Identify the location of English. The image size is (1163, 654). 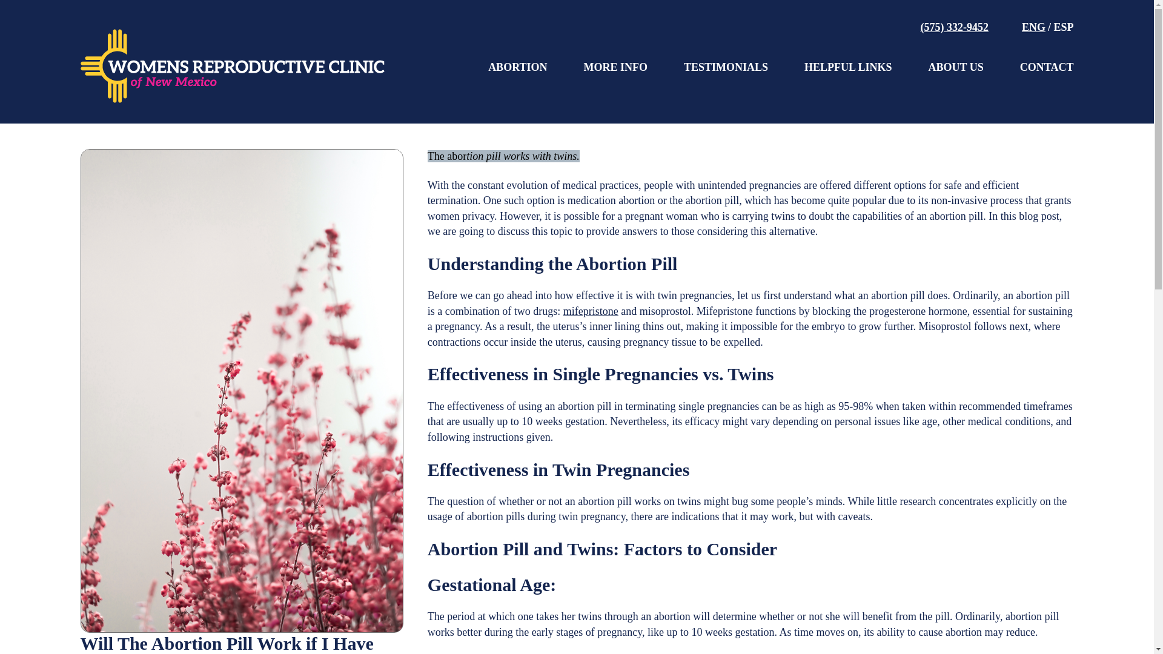
(1033, 27).